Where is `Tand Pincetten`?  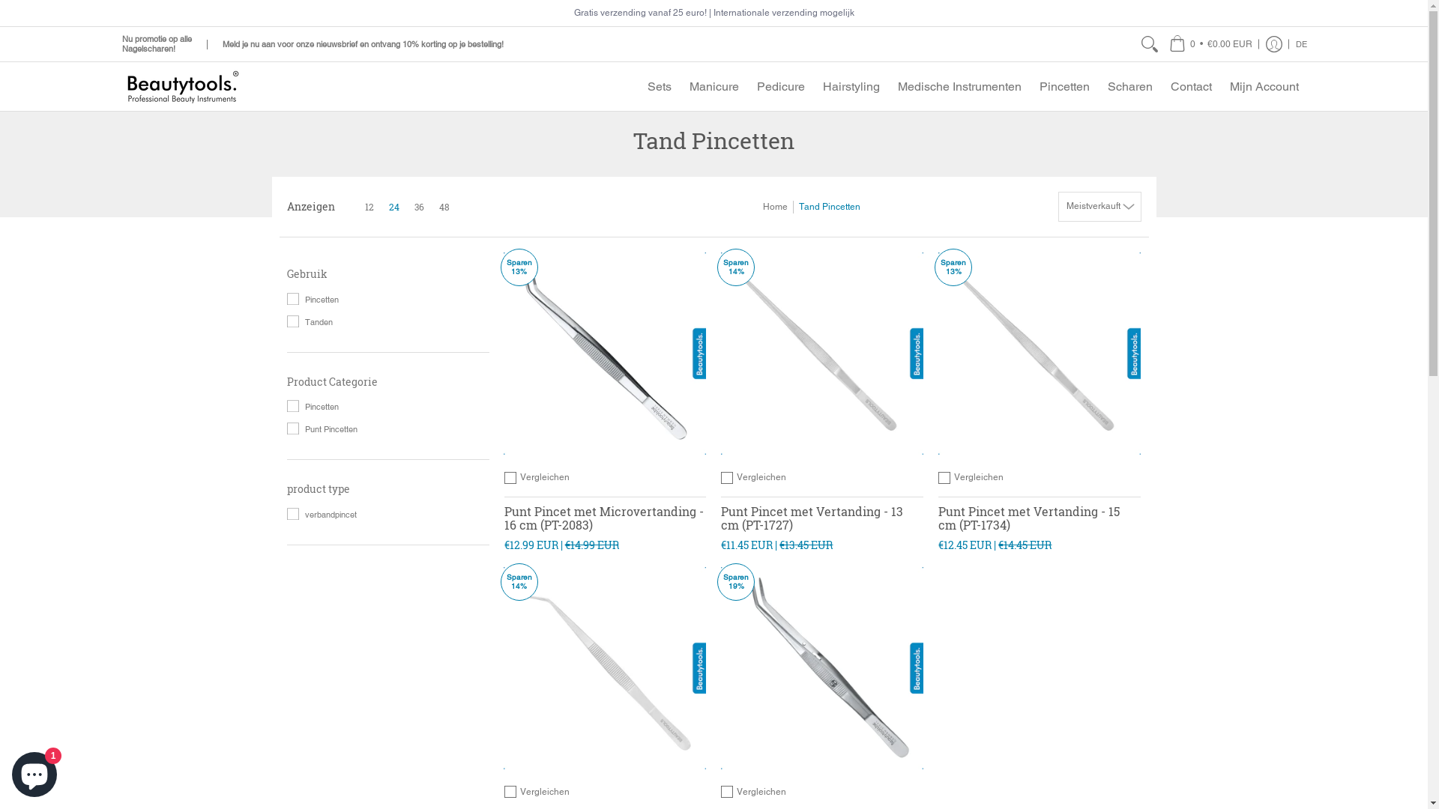 Tand Pincetten is located at coordinates (830, 207).